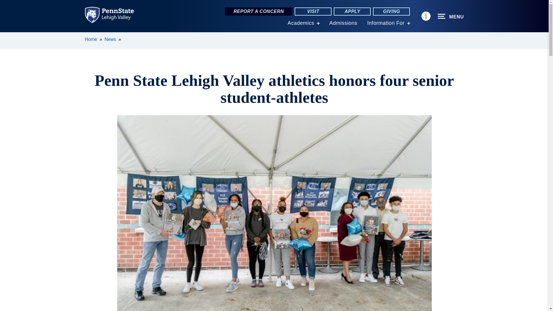 The width and height of the screenshot is (553, 311). Describe the element at coordinates (301, 23) in the screenshot. I see `Academics` at that location.